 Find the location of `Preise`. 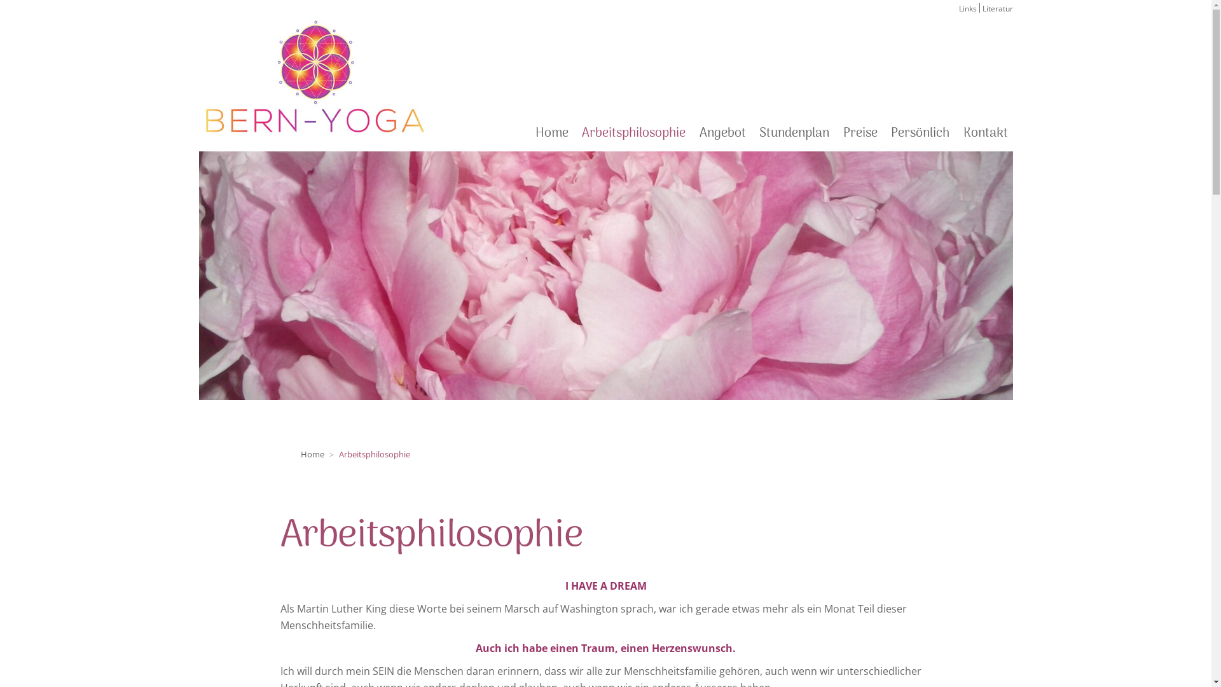

Preise is located at coordinates (860, 134).